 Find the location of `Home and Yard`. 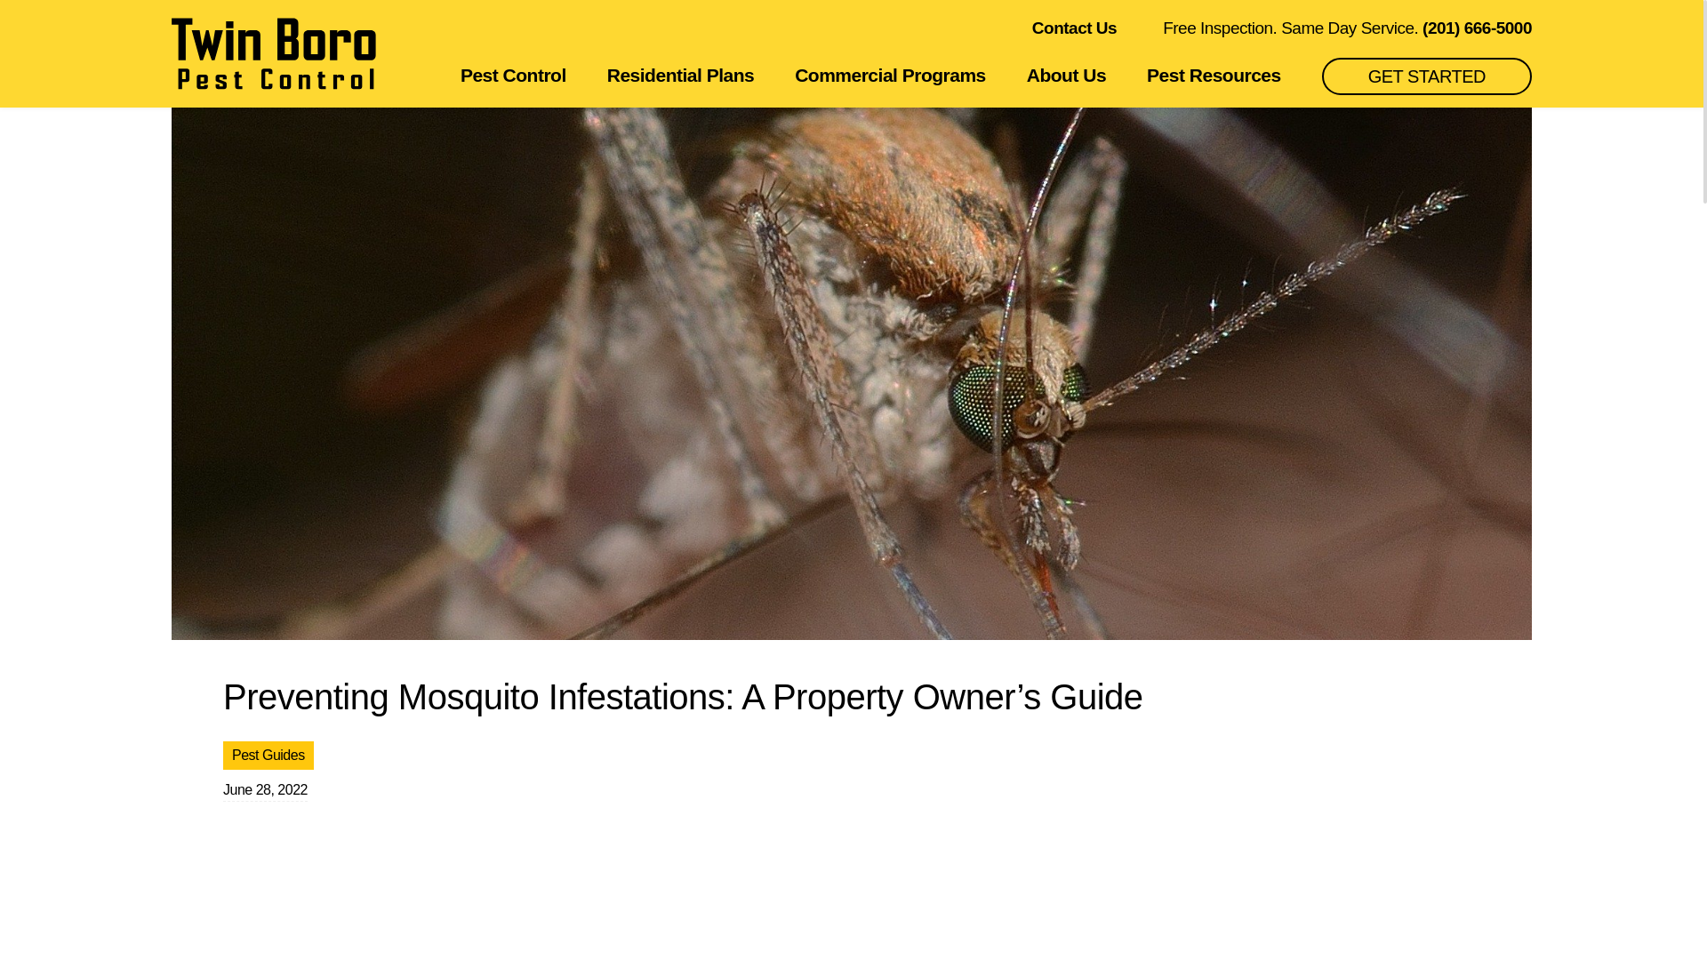

Home and Yard is located at coordinates (549, 36).